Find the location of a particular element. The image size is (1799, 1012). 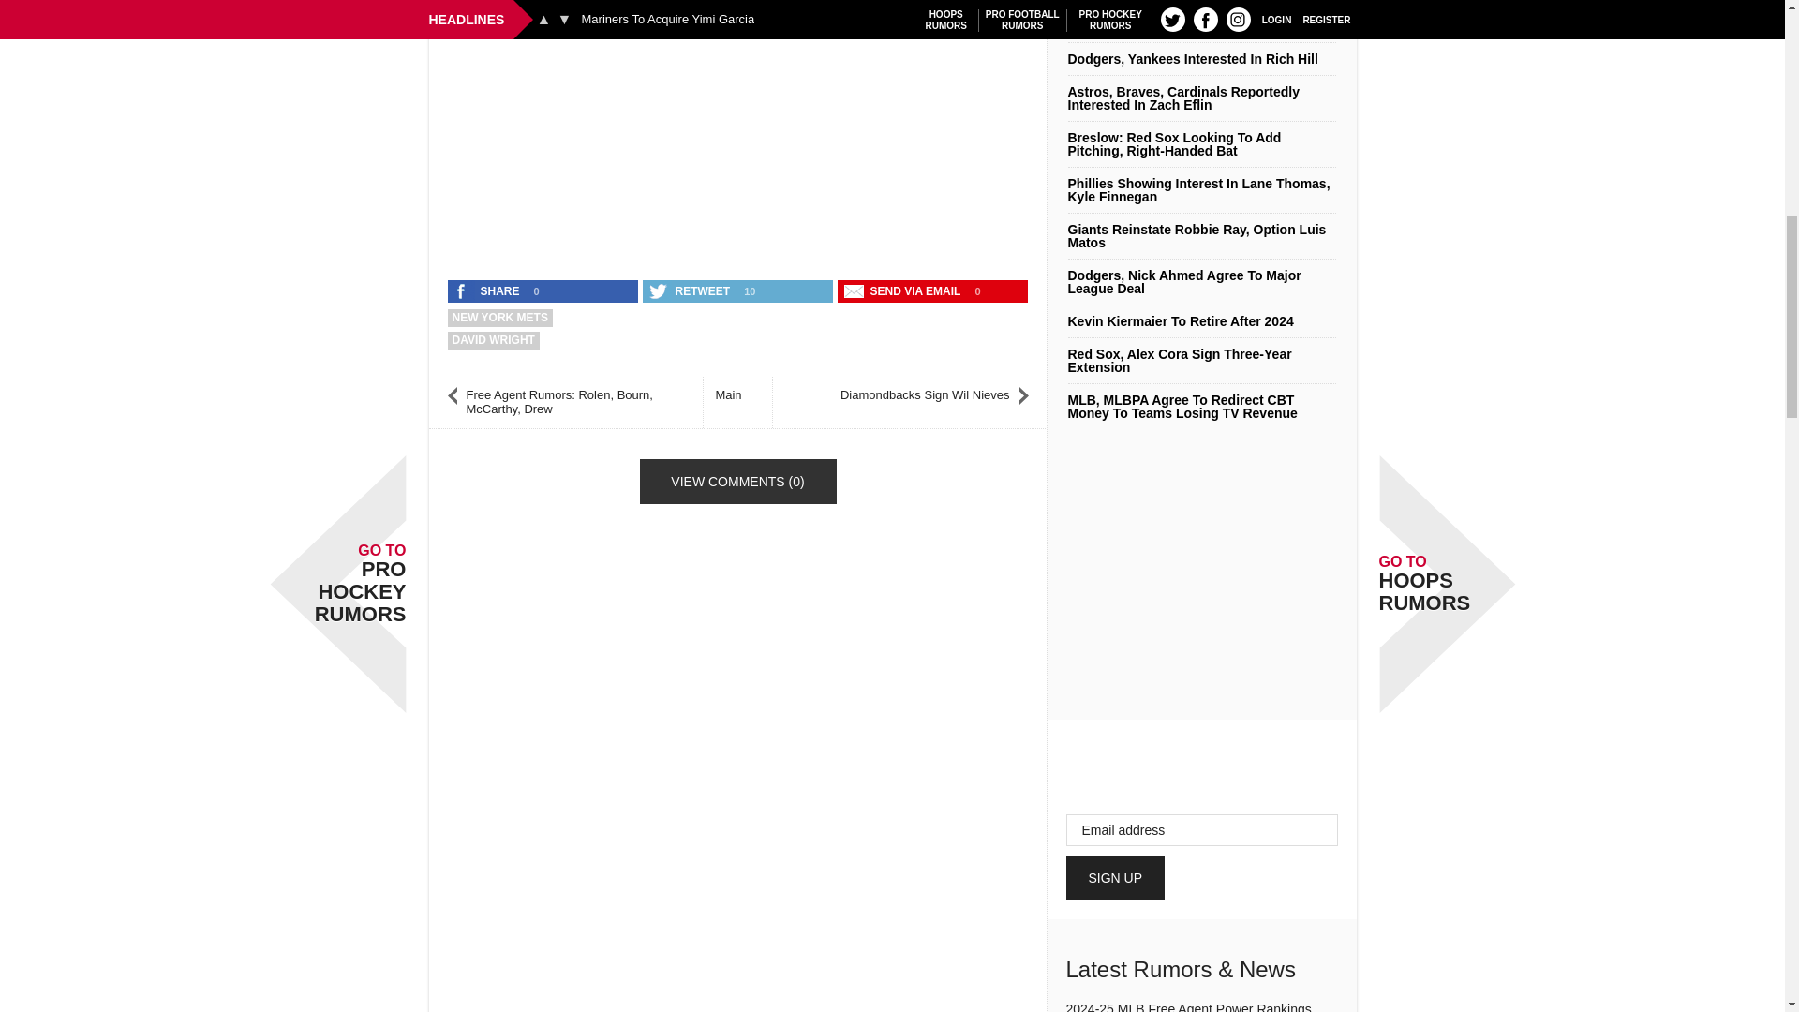

Sign Up is located at coordinates (1116, 877).